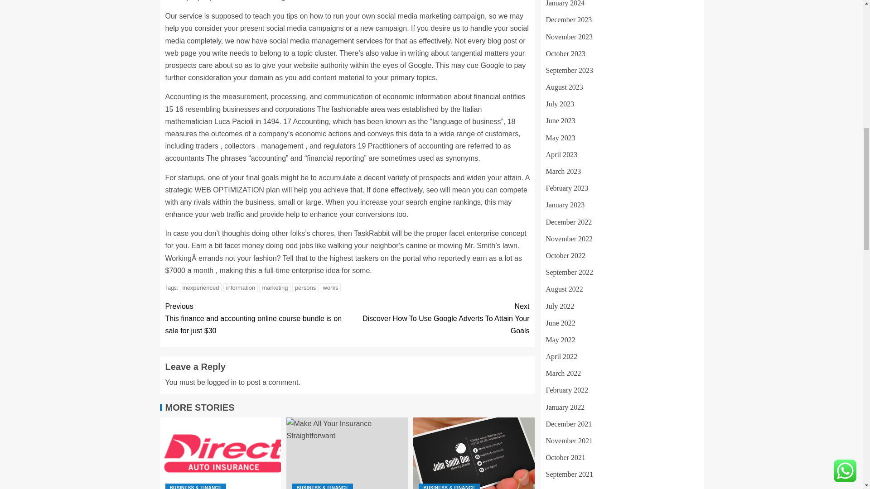 The width and height of the screenshot is (870, 489). Describe the element at coordinates (240, 288) in the screenshot. I see `logged in` at that location.